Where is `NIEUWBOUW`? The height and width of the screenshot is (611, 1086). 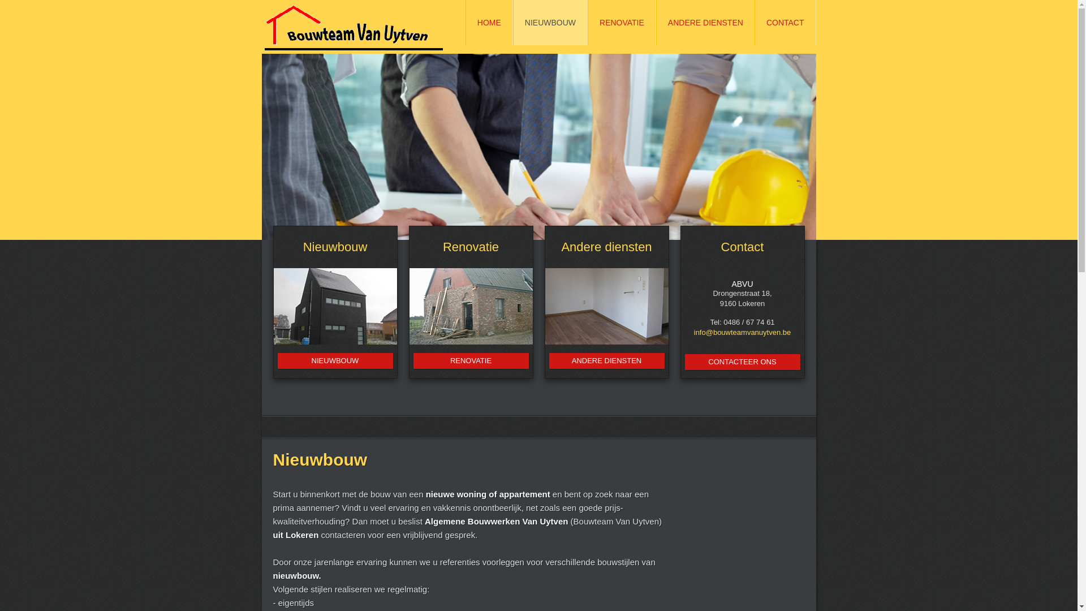 NIEUWBOUW is located at coordinates (335, 361).